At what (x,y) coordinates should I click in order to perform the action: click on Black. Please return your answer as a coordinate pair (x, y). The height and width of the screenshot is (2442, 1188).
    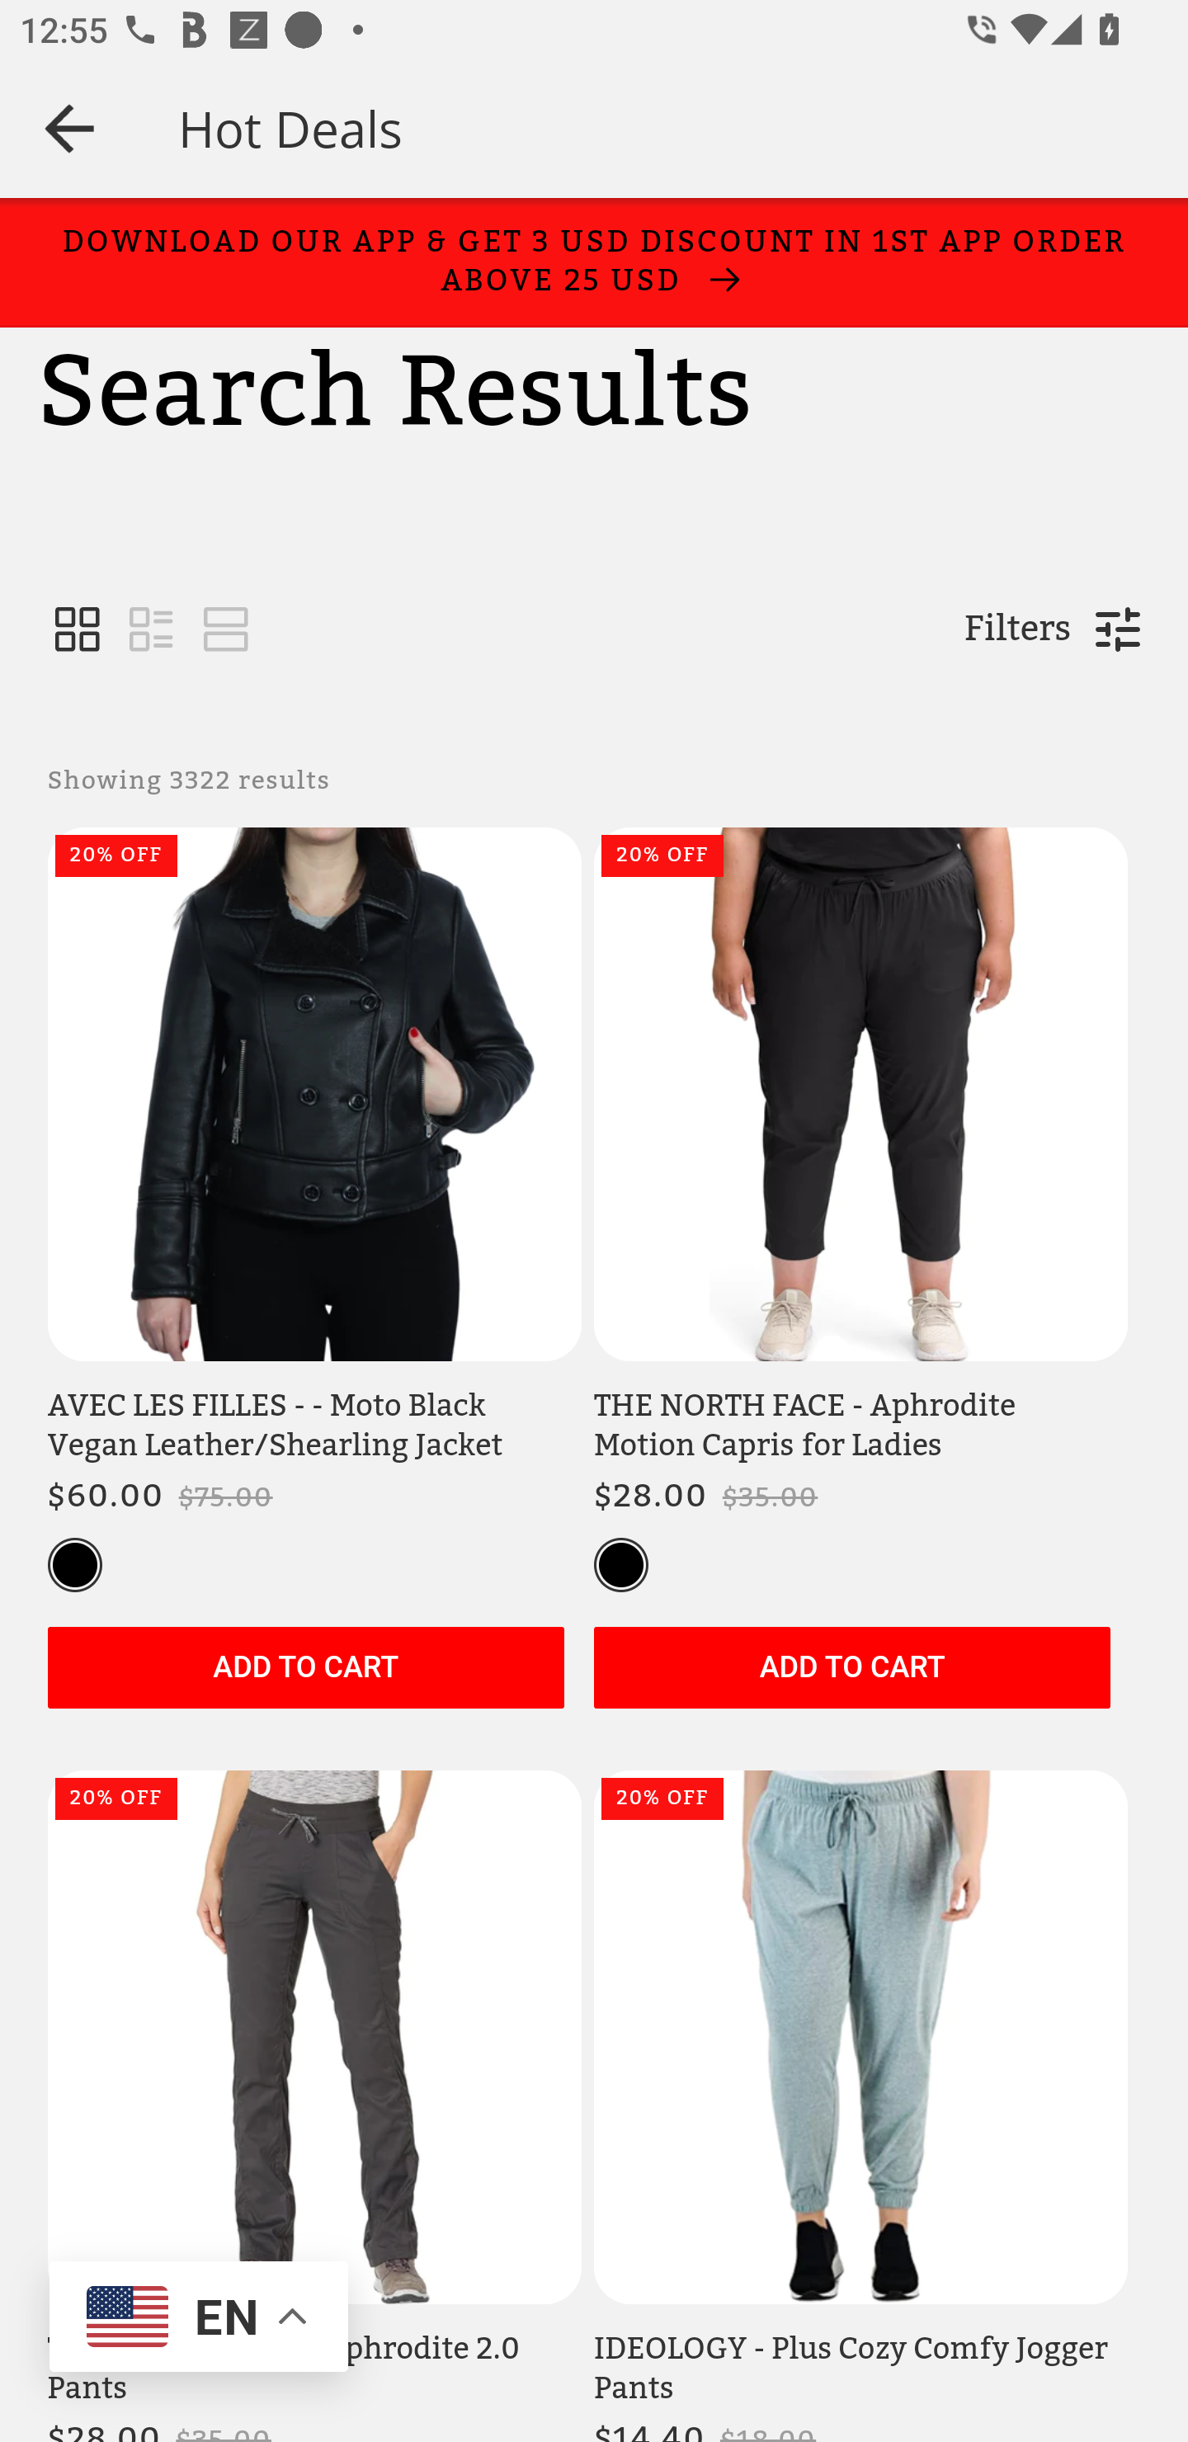
    Looking at the image, I should click on (620, 1564).